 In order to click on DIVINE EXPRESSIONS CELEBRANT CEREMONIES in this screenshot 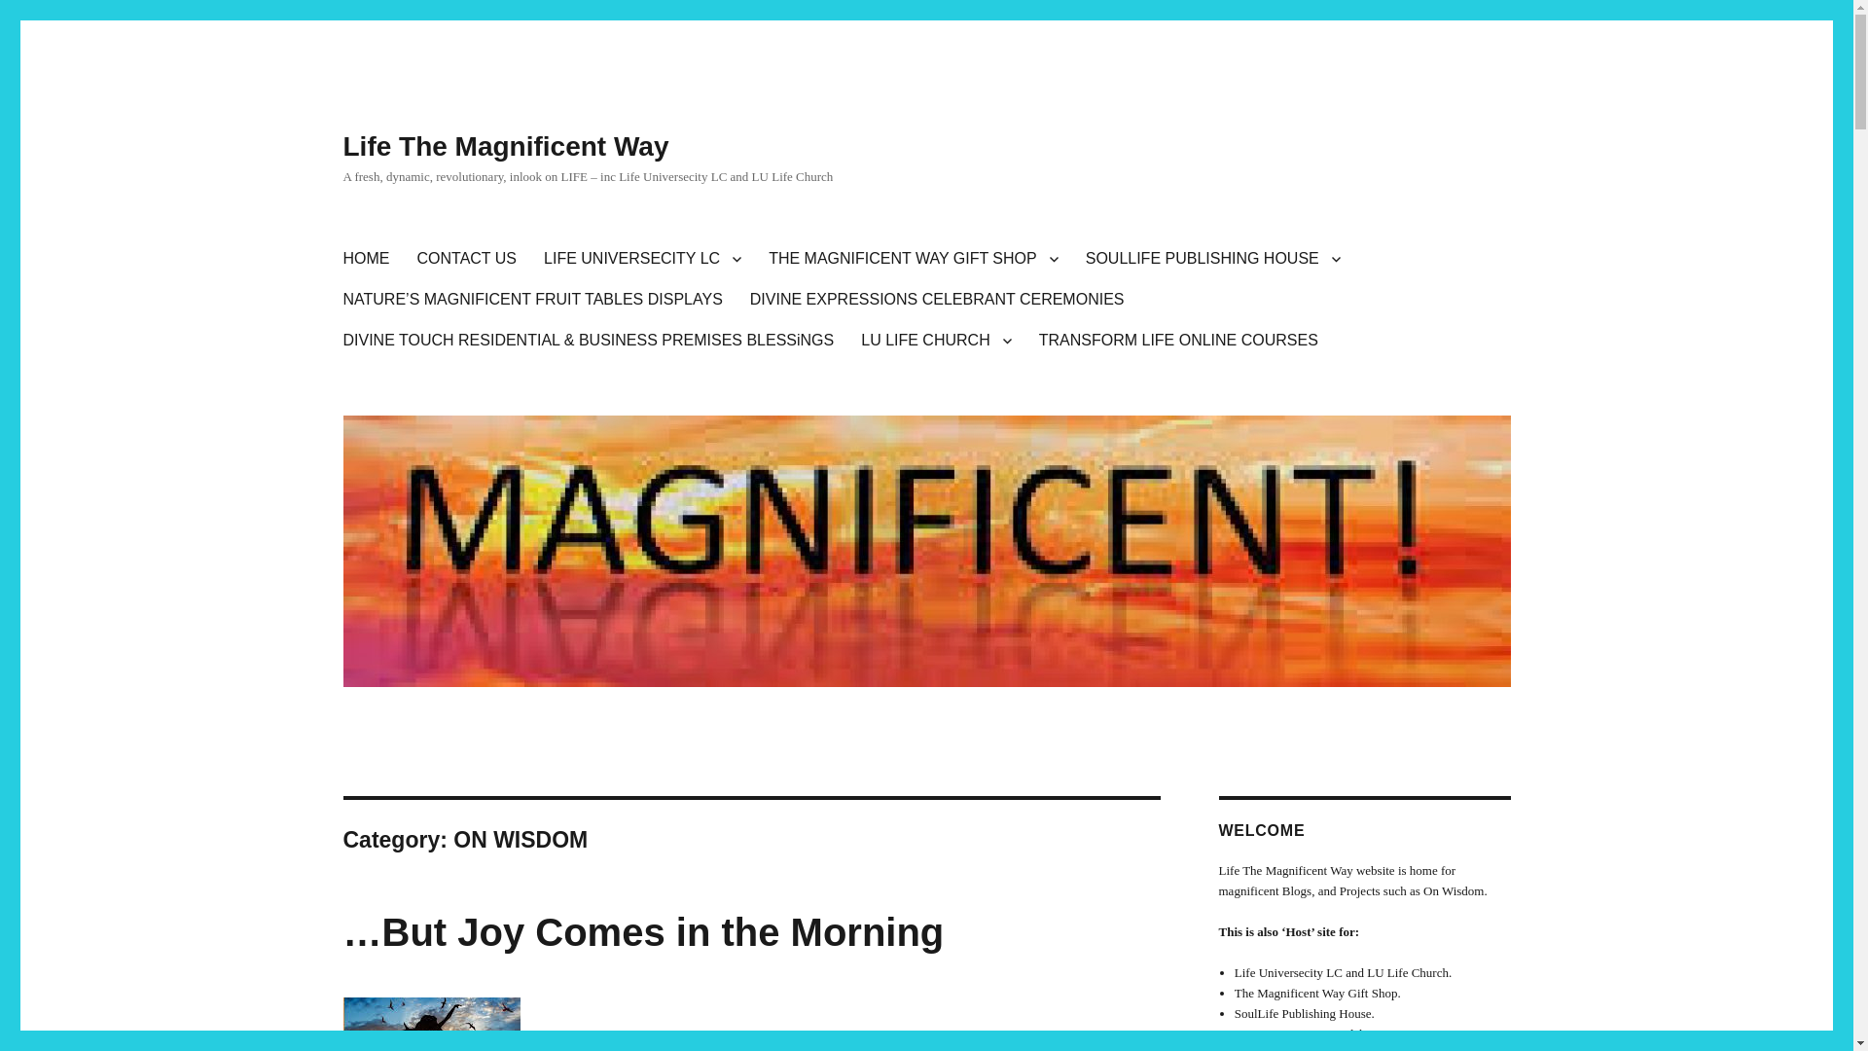, I will do `click(936, 300)`.